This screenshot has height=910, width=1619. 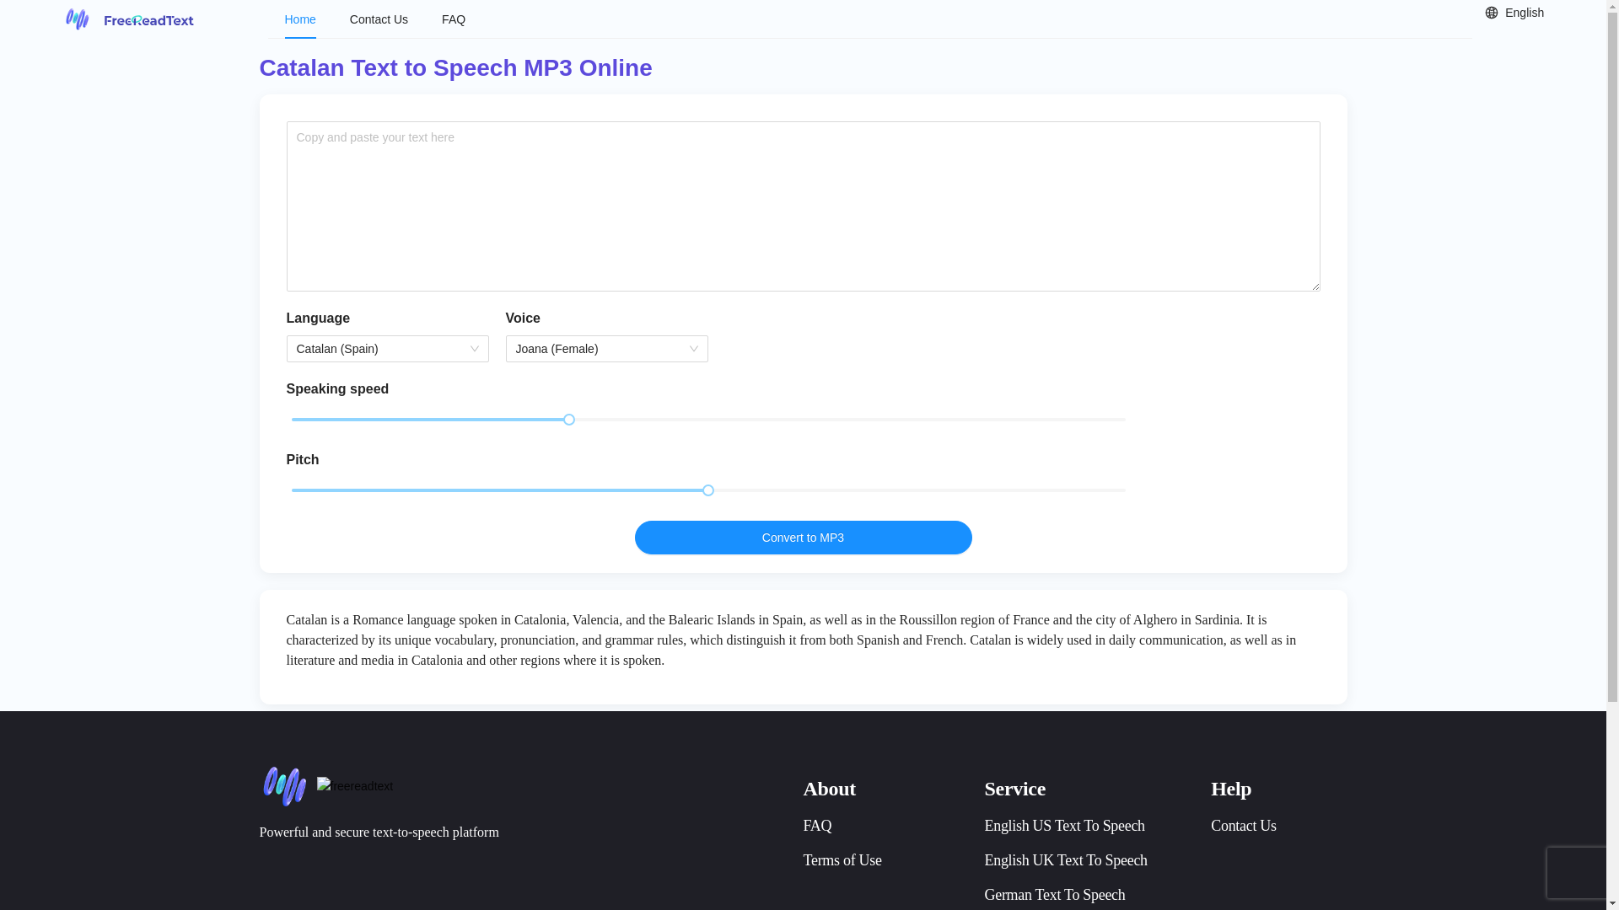 I want to click on Convert to MP3, so click(x=803, y=537).